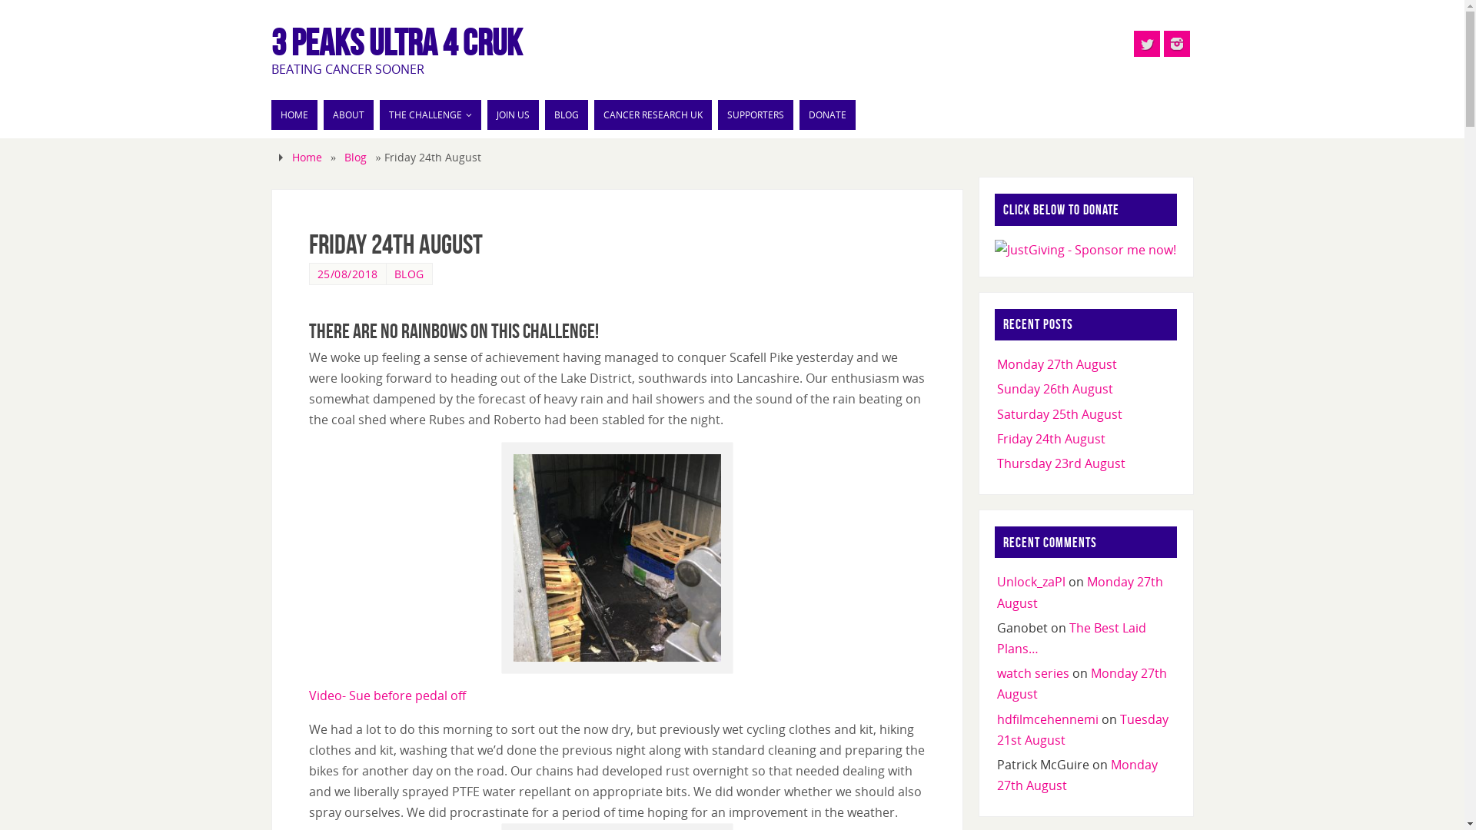  I want to click on DONATE, so click(827, 115).